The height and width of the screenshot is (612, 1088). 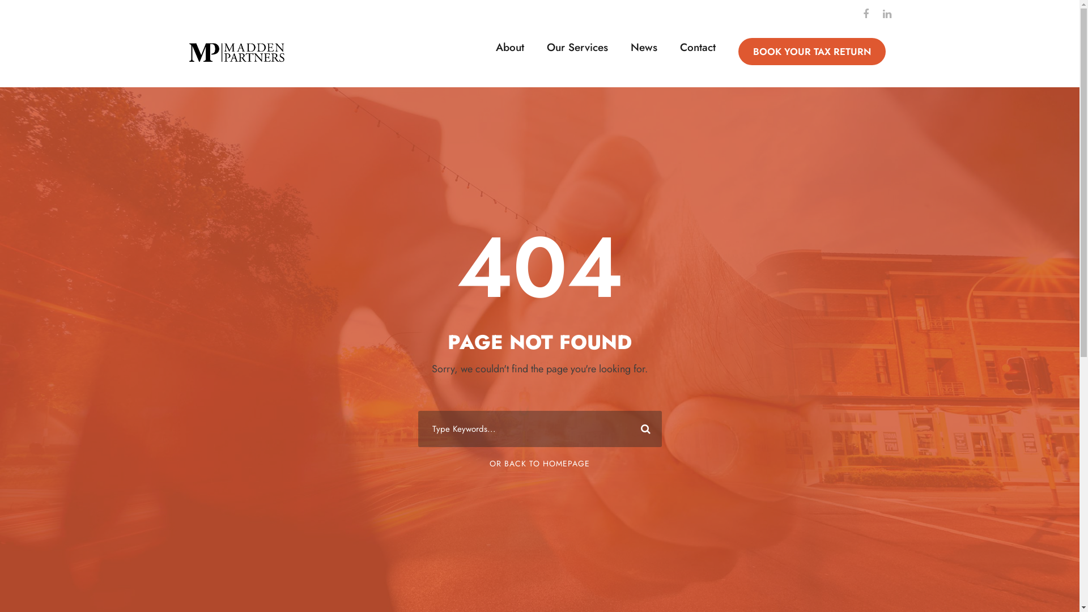 What do you see at coordinates (577, 53) in the screenshot?
I see `Our Services` at bounding box center [577, 53].